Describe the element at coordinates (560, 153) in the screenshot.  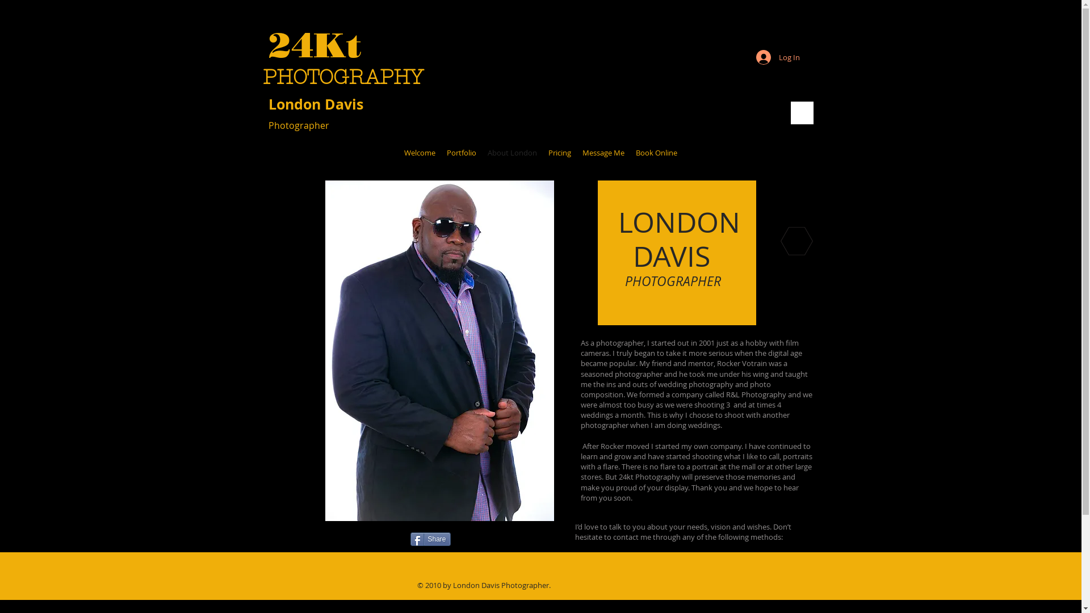
I see `Pricing` at that location.